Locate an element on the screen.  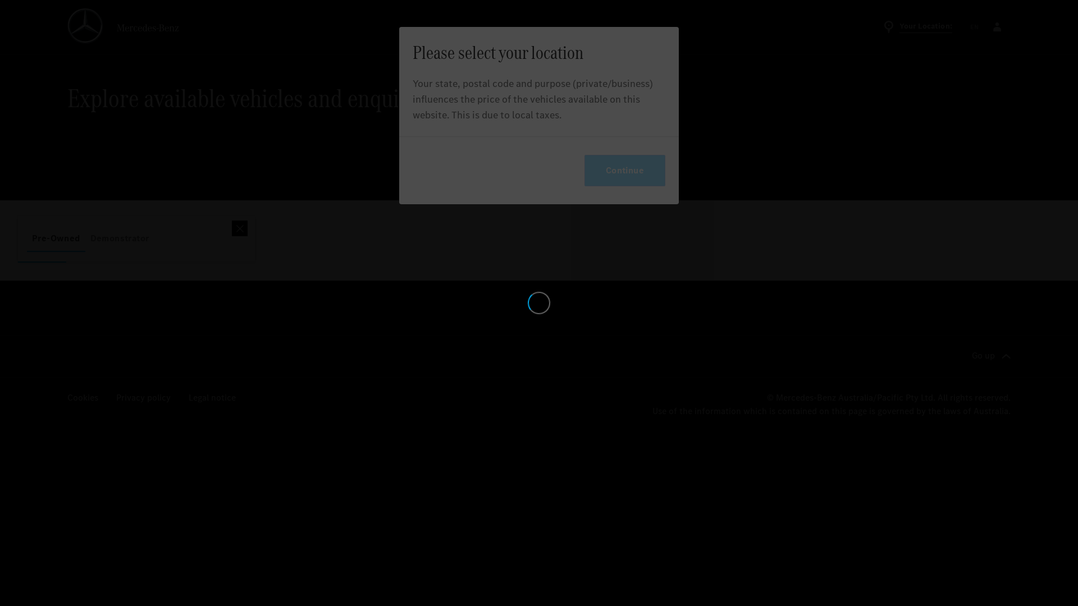
Legal notice is located at coordinates (212, 398).